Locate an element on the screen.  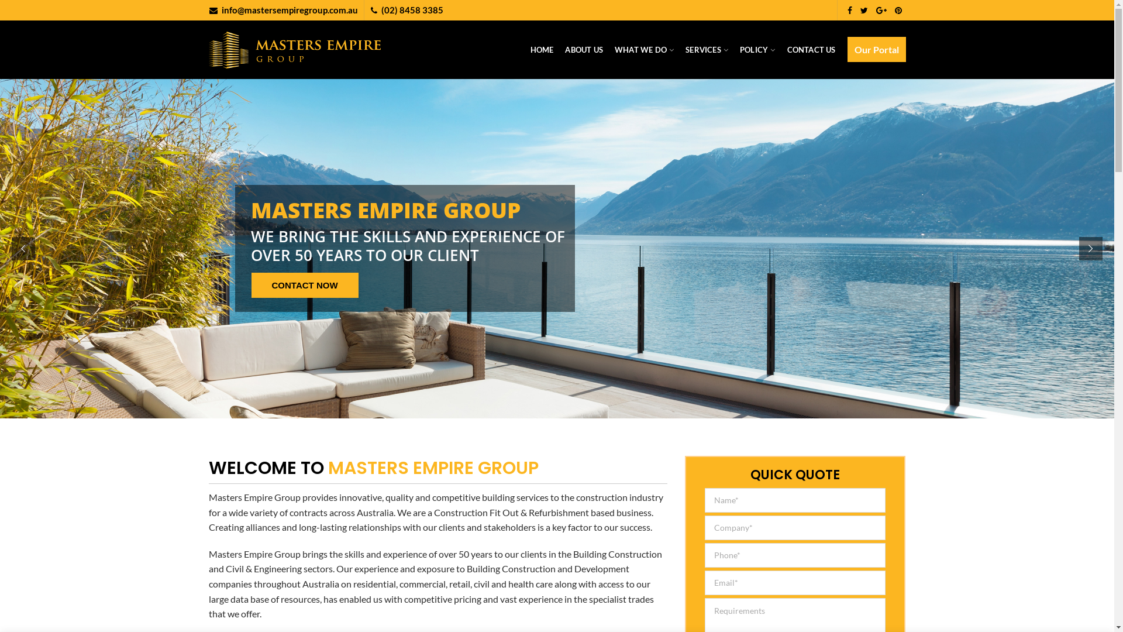
(02) 8458 3385 is located at coordinates (412, 10).